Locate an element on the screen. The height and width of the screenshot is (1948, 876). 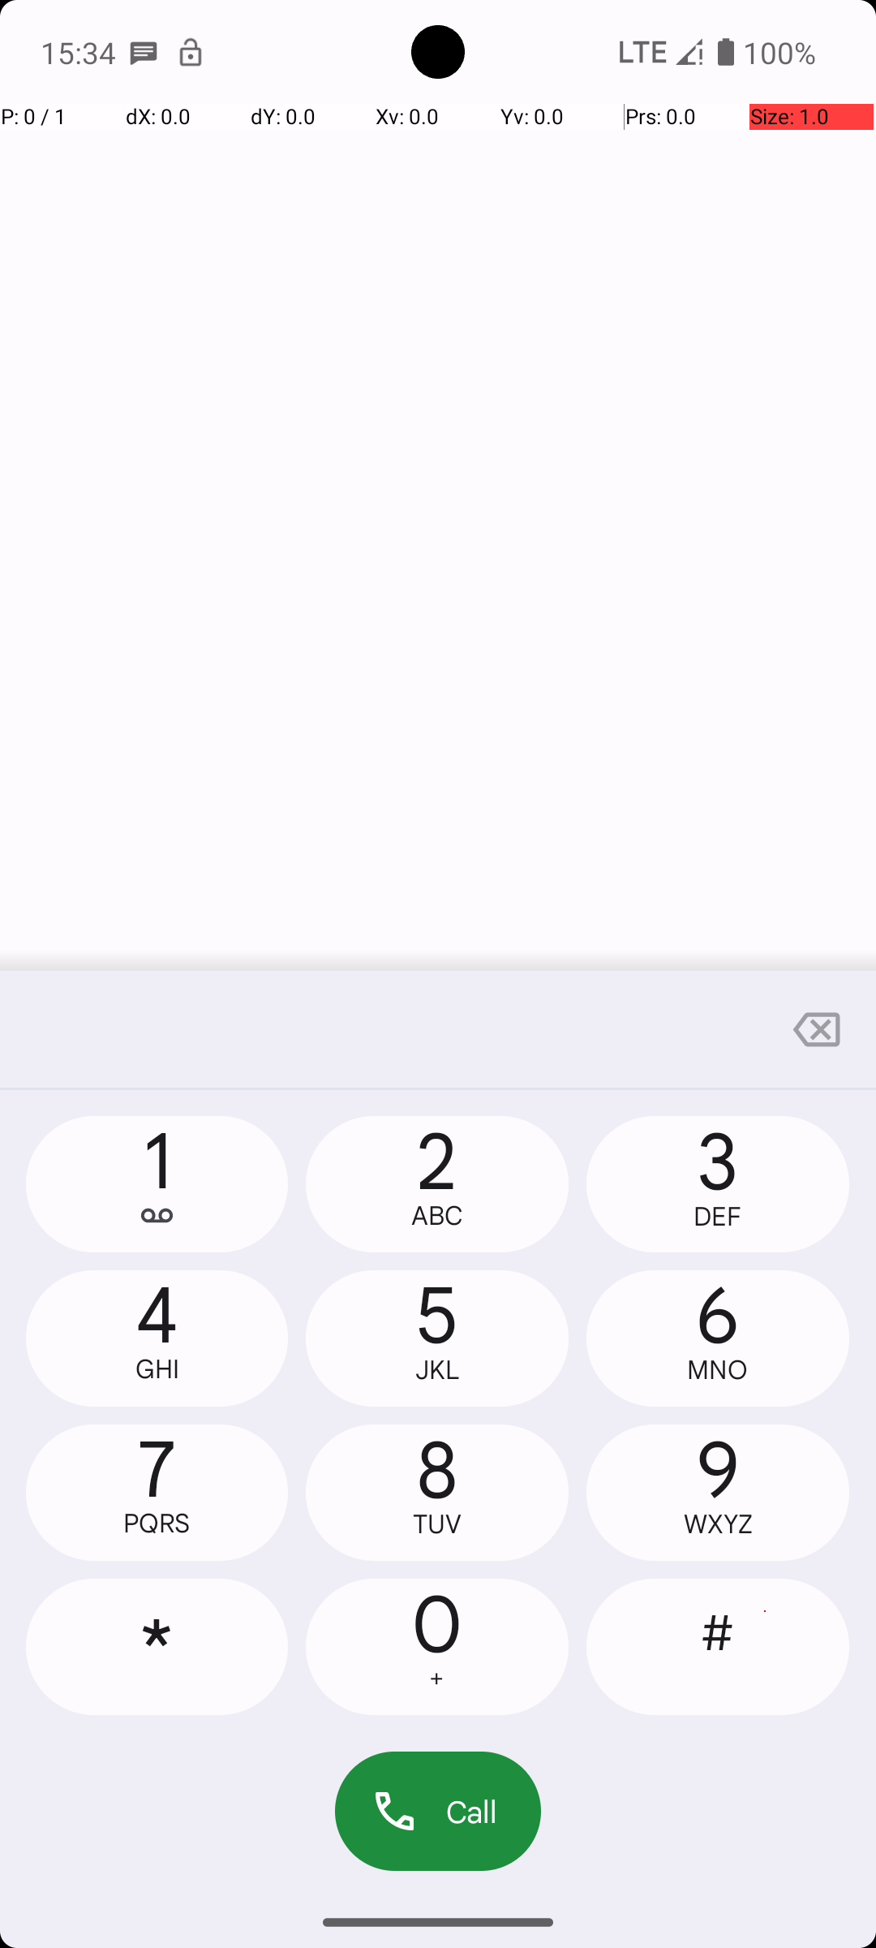
MNO is located at coordinates (718, 1370).